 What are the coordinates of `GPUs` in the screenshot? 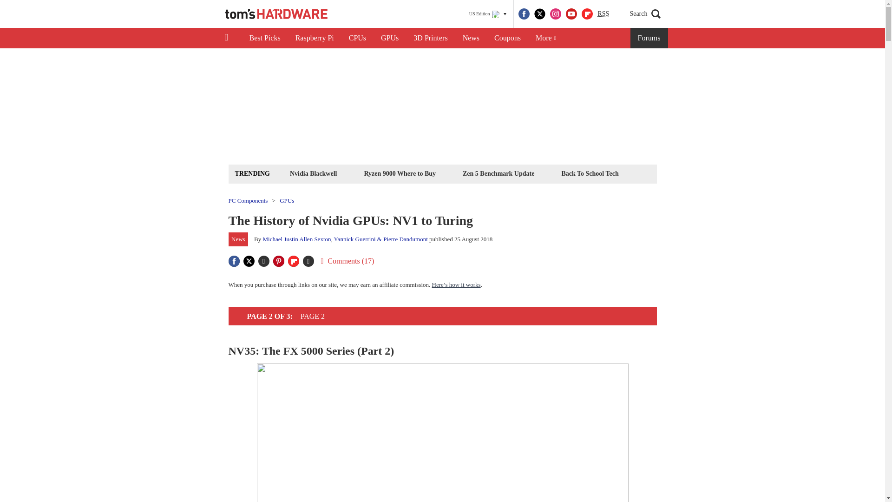 It's located at (389, 38).